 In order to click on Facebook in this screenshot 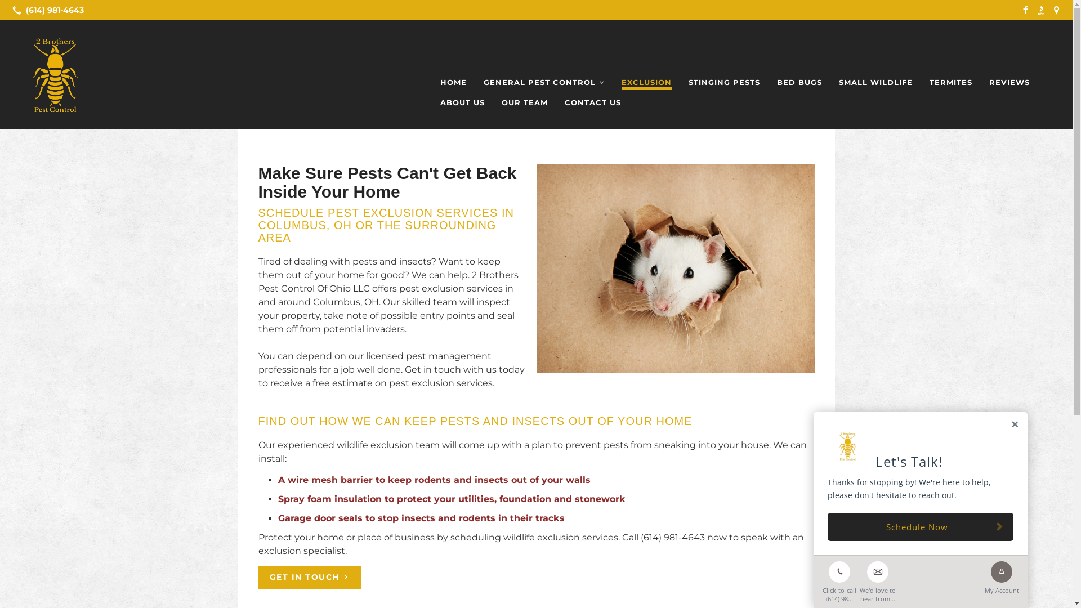, I will do `click(1025, 10)`.